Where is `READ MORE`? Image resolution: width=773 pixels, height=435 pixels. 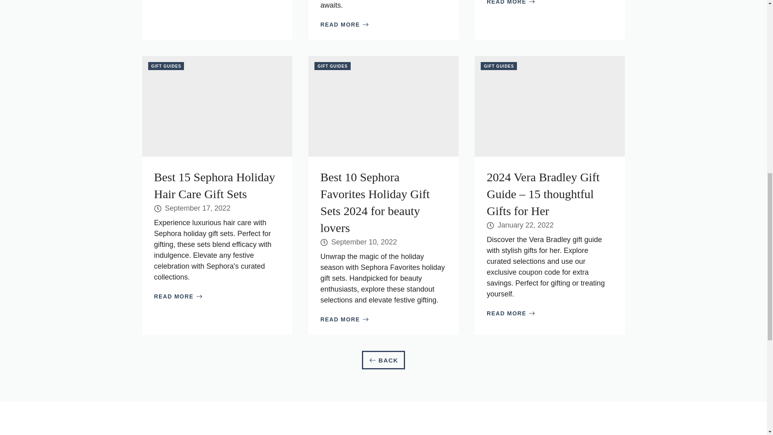 READ MORE is located at coordinates (345, 319).